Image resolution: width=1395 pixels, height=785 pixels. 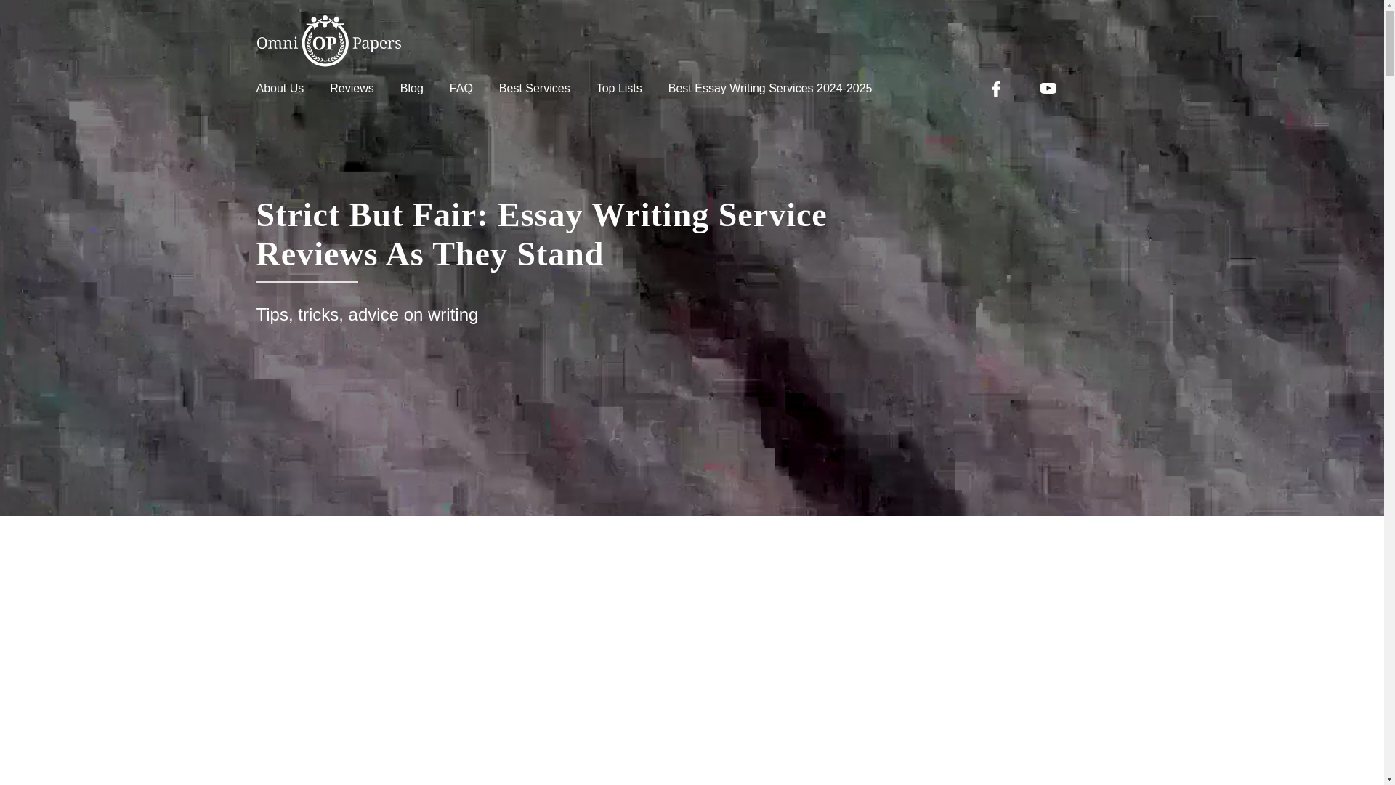 What do you see at coordinates (279, 88) in the screenshot?
I see `About Us` at bounding box center [279, 88].